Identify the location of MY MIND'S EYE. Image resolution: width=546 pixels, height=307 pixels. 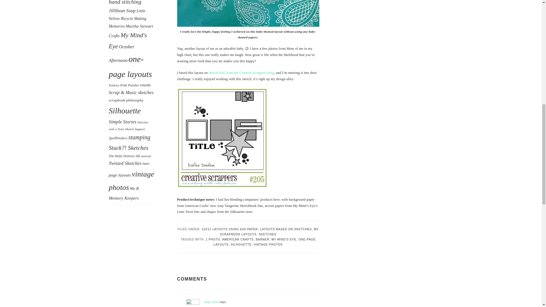
(284, 239).